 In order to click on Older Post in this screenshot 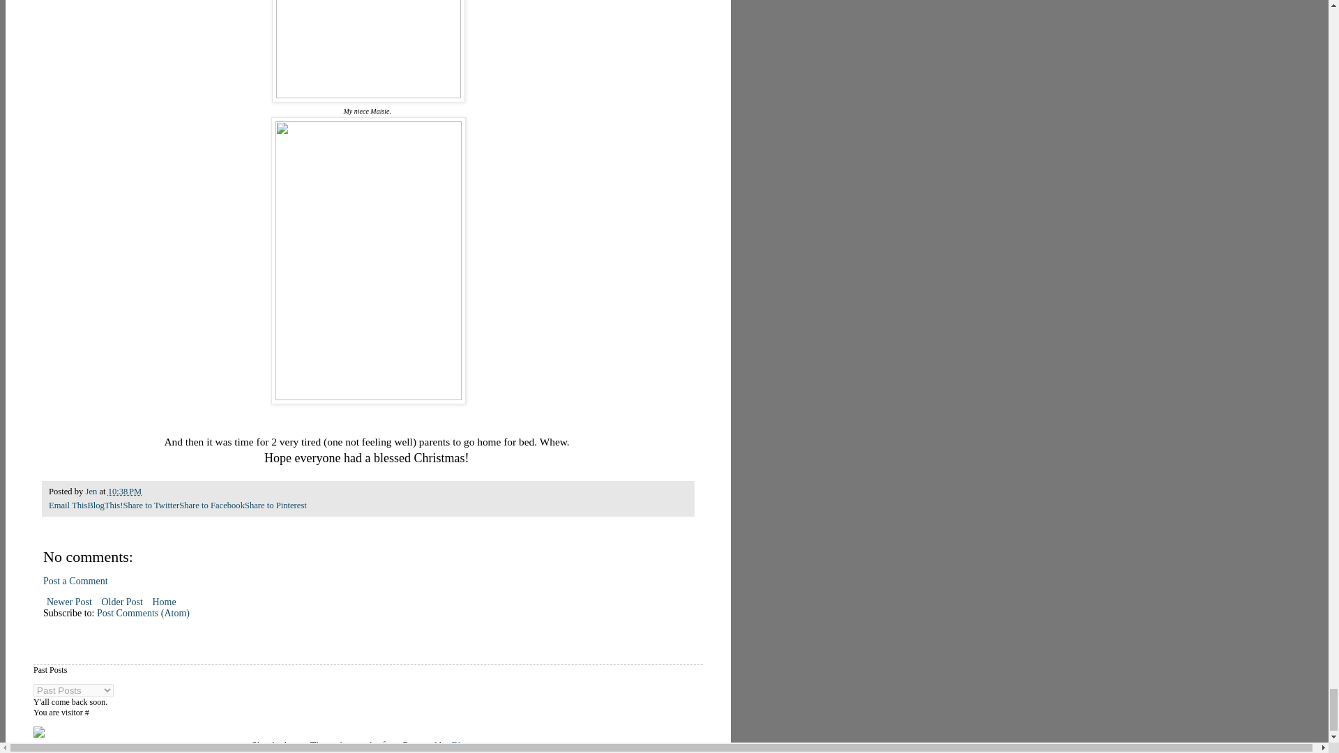, I will do `click(121, 602)`.